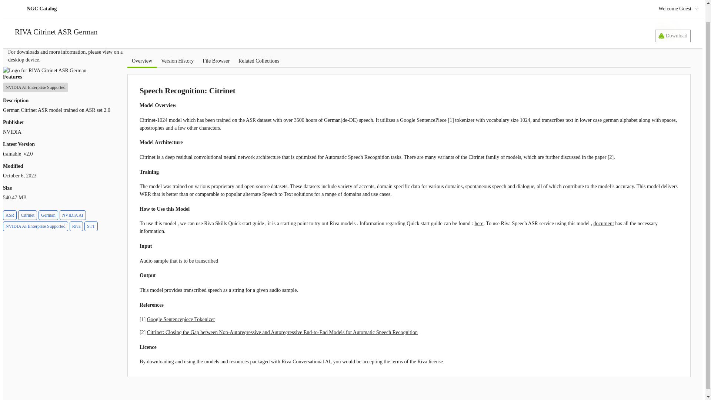 This screenshot has height=400, width=711. I want to click on Citrinet, so click(27, 215).